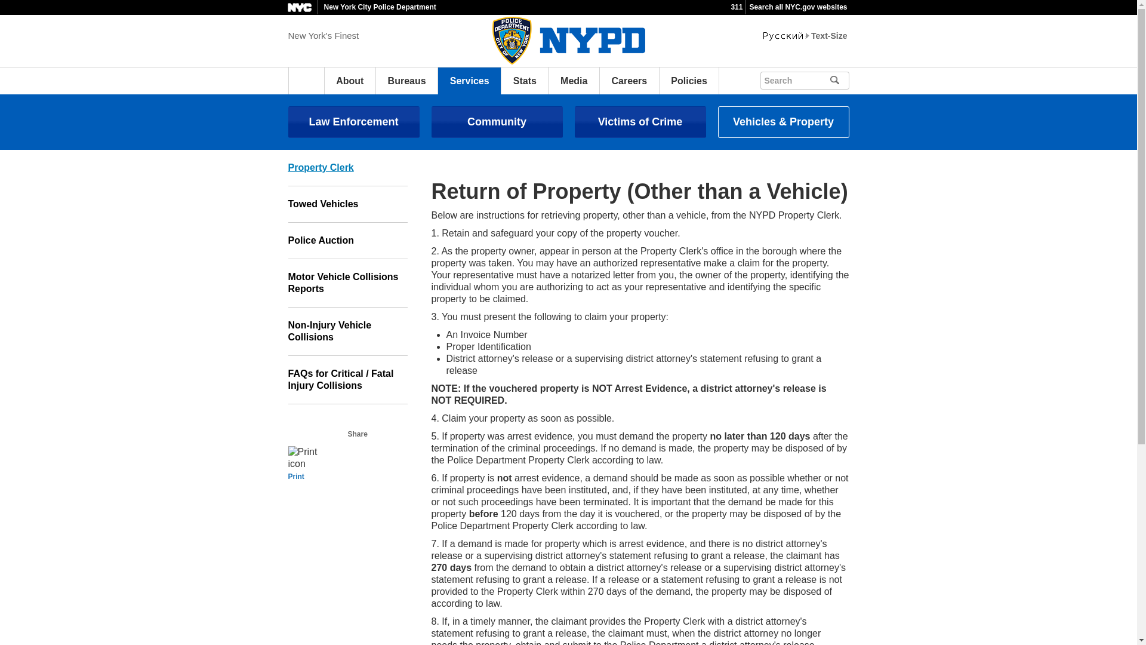  Describe the element at coordinates (347, 204) in the screenshot. I see `Towed Vehicles` at that location.